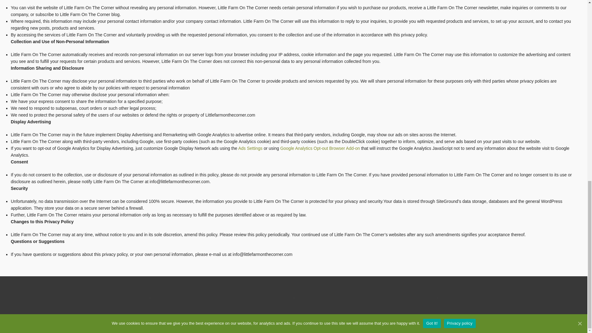 This screenshot has width=592, height=333. What do you see at coordinates (435, 327) in the screenshot?
I see `About` at bounding box center [435, 327].